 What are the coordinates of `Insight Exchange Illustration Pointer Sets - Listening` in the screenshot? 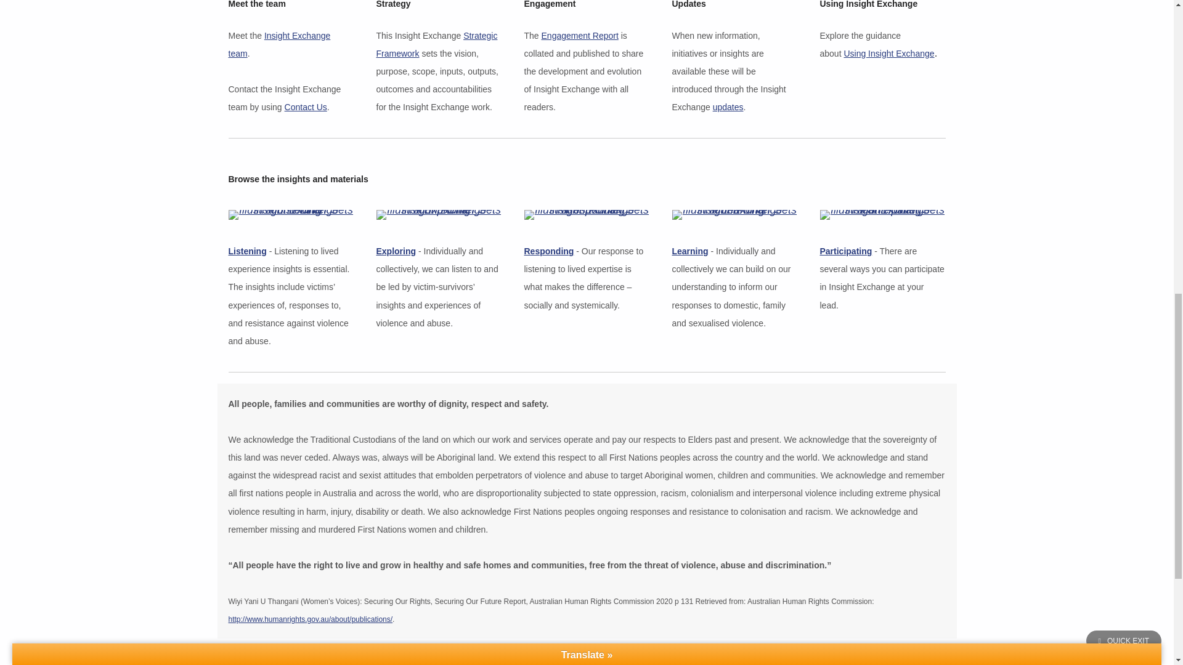 It's located at (291, 215).